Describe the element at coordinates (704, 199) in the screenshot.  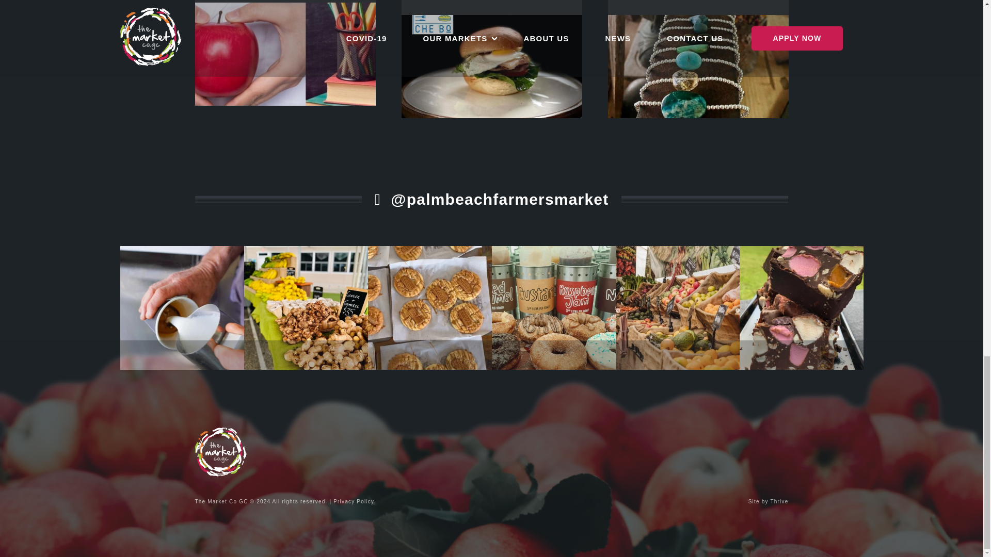
I see `ornament Created with Sketch.` at that location.